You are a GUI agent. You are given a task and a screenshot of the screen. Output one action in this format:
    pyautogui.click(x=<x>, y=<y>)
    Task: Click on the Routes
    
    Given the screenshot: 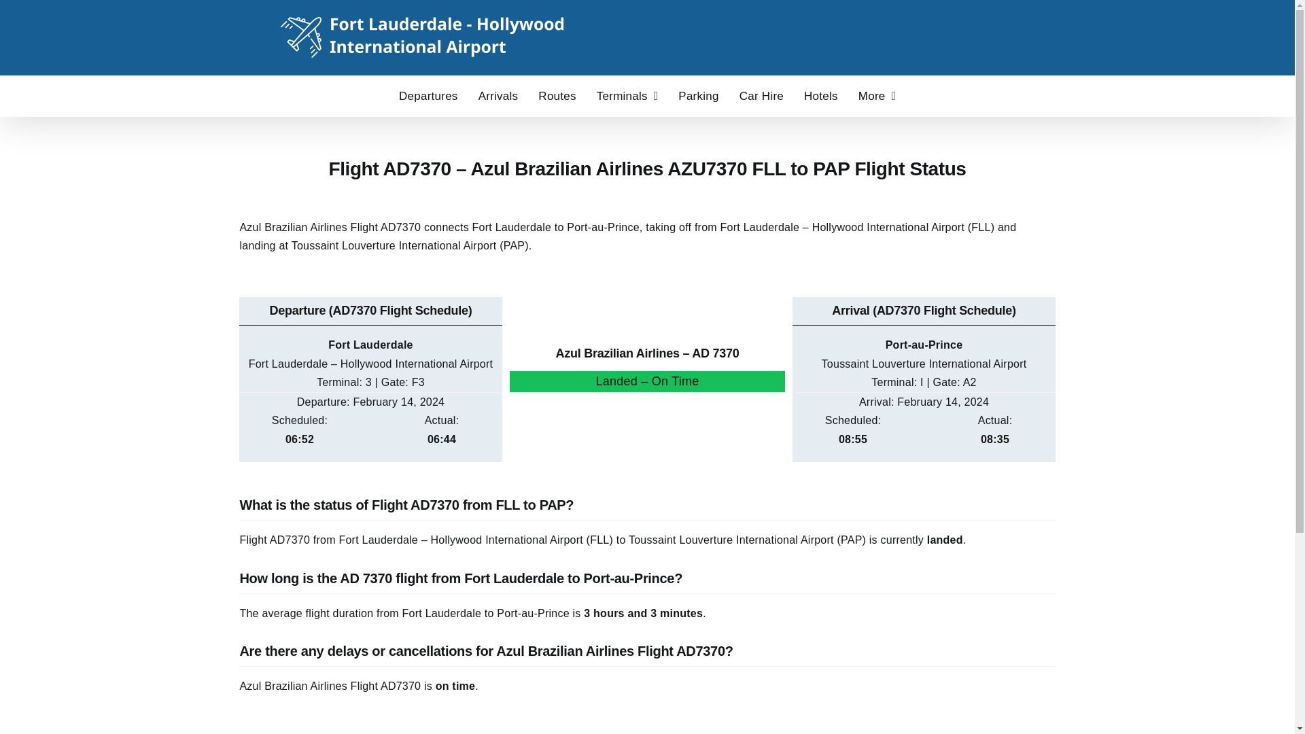 What is the action you would take?
    pyautogui.click(x=556, y=95)
    